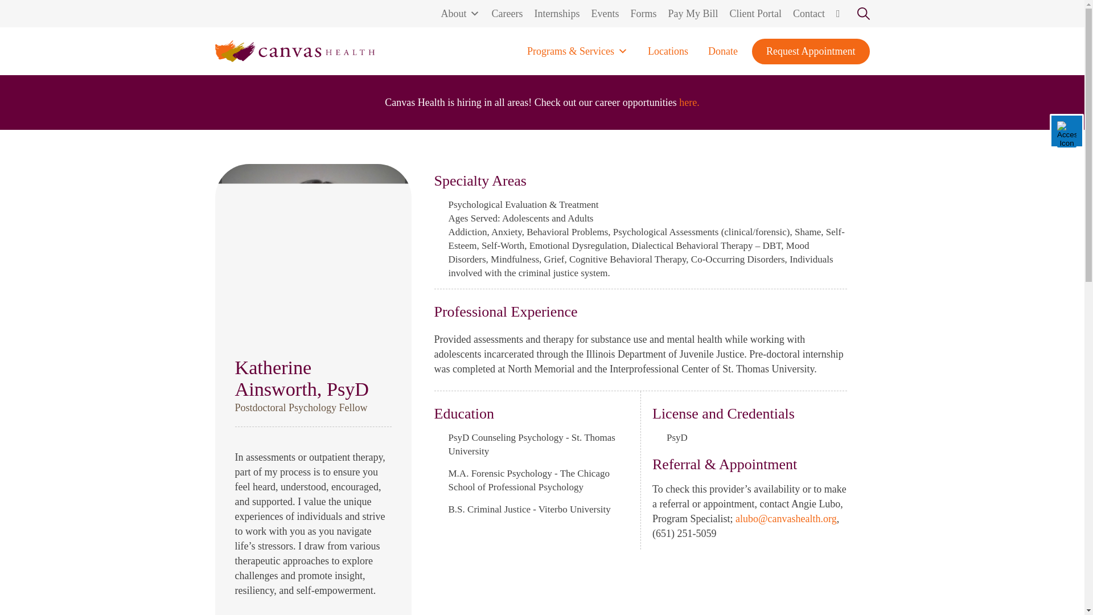  I want to click on About, so click(460, 14).